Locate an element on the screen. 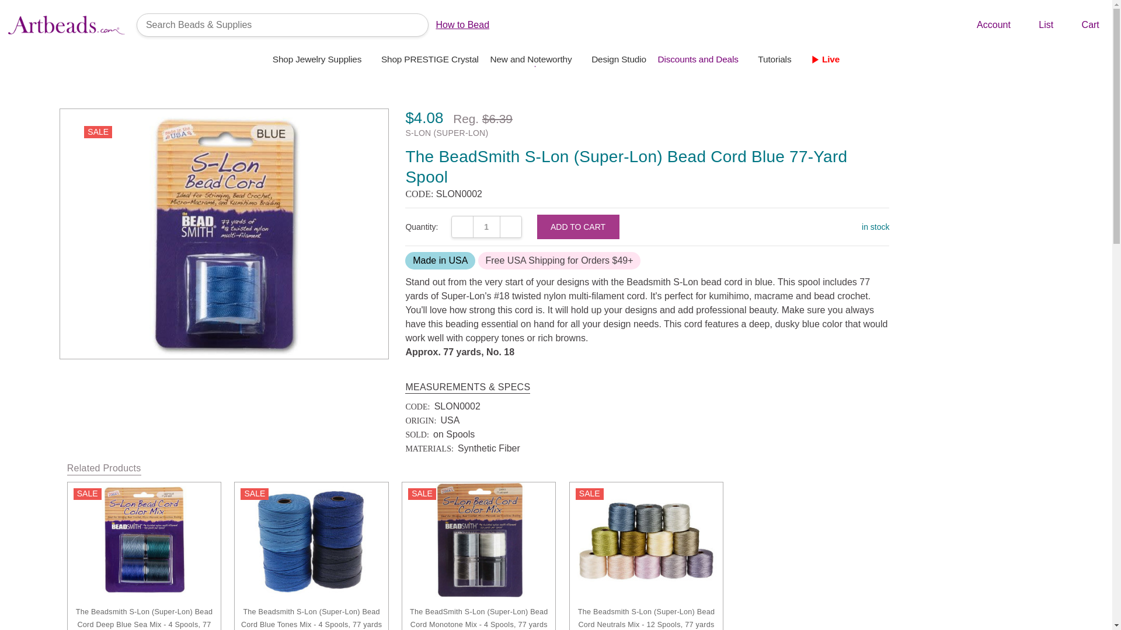 This screenshot has height=630, width=1121. Artbeads.com is located at coordinates (66, 24).